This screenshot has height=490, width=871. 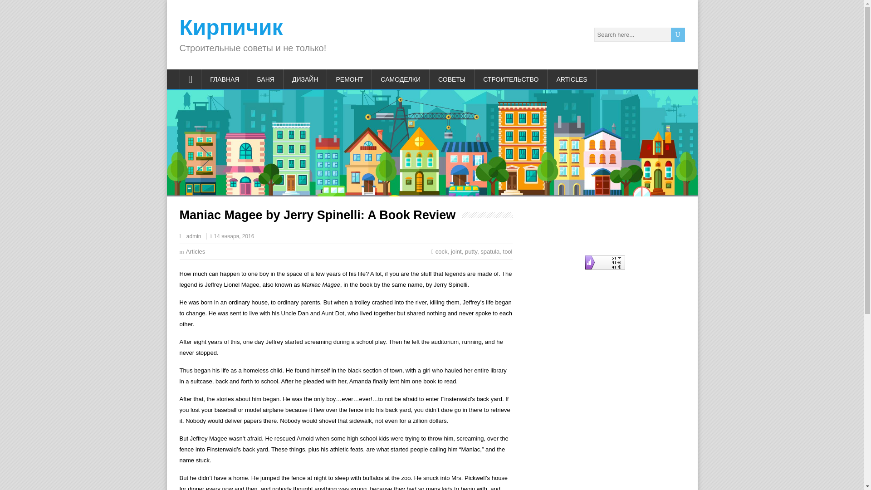 What do you see at coordinates (678, 34) in the screenshot?
I see `U` at bounding box center [678, 34].